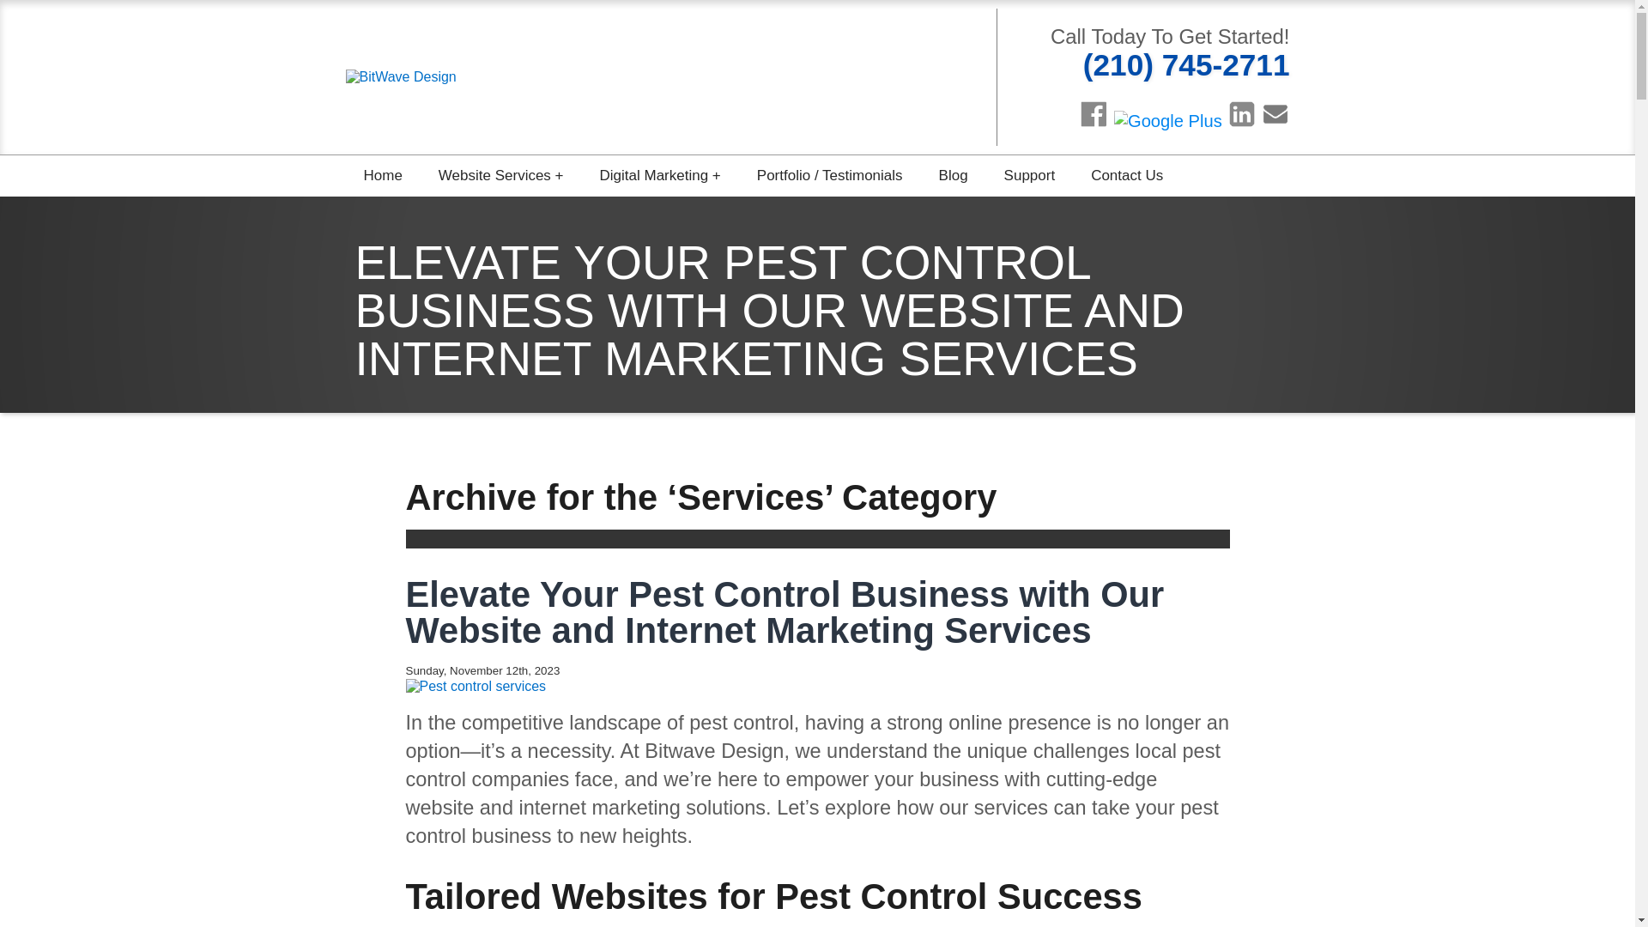 The image size is (1648, 927). I want to click on Website Services, so click(500, 175).